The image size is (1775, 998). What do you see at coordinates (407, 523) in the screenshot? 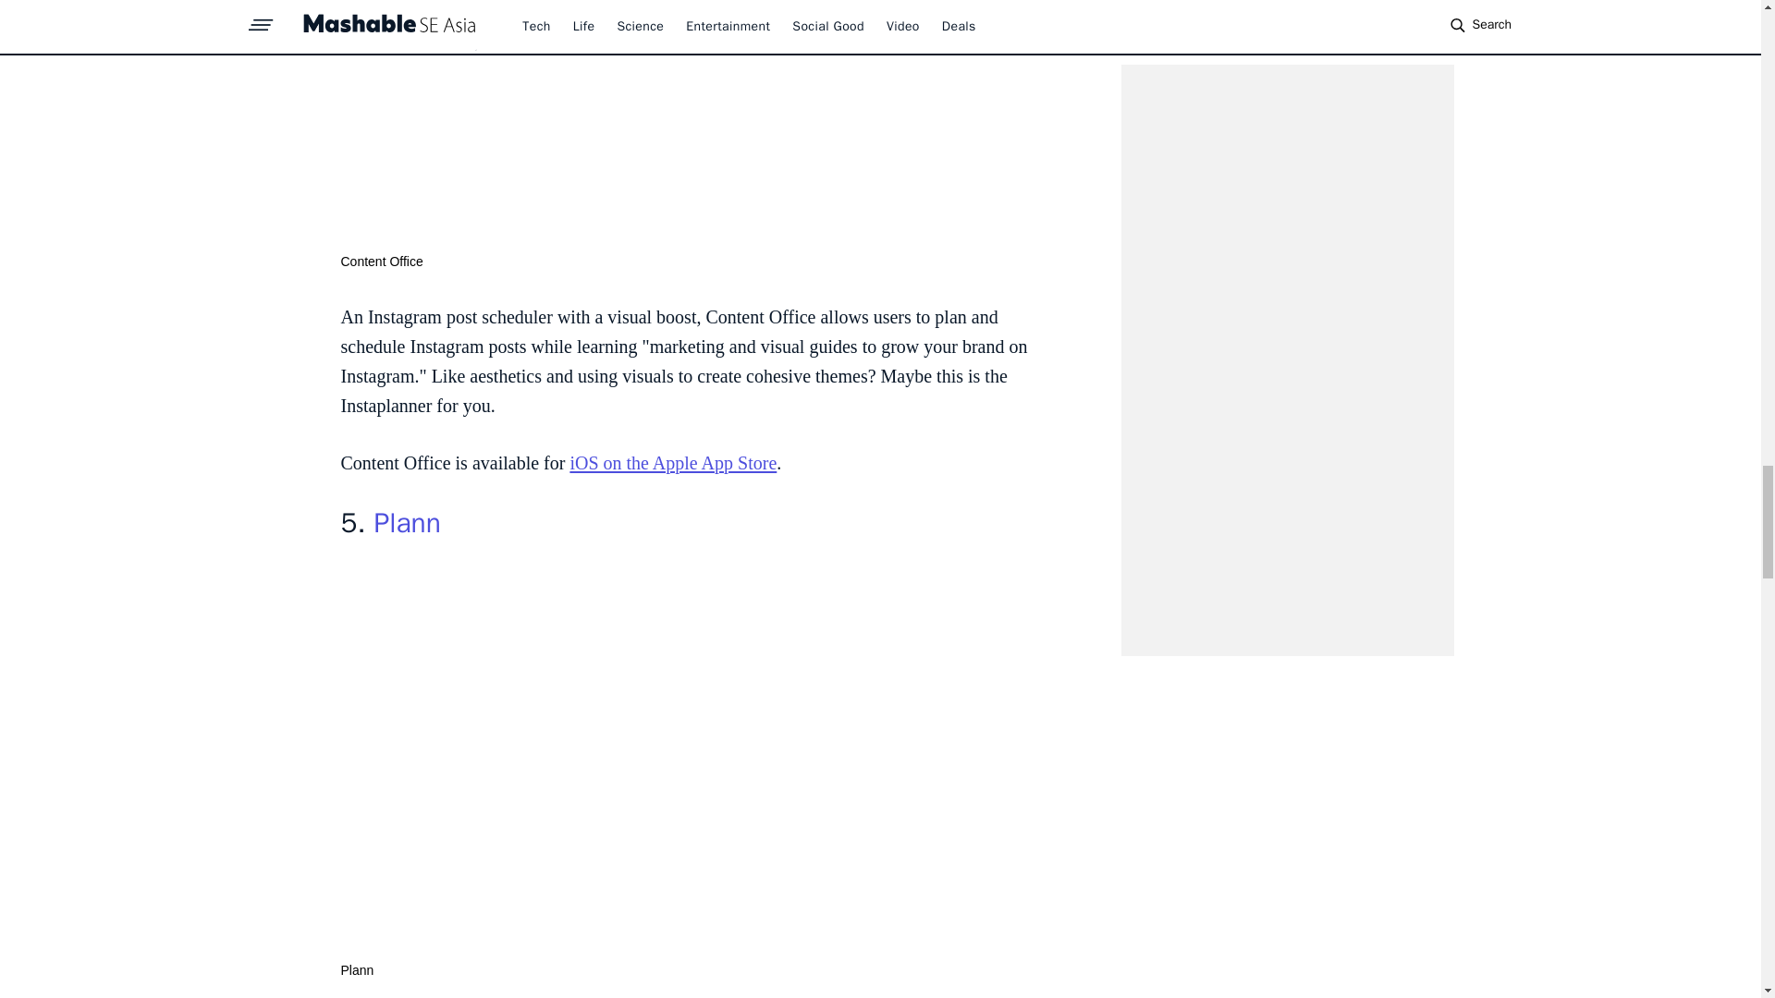
I see `Plann` at bounding box center [407, 523].